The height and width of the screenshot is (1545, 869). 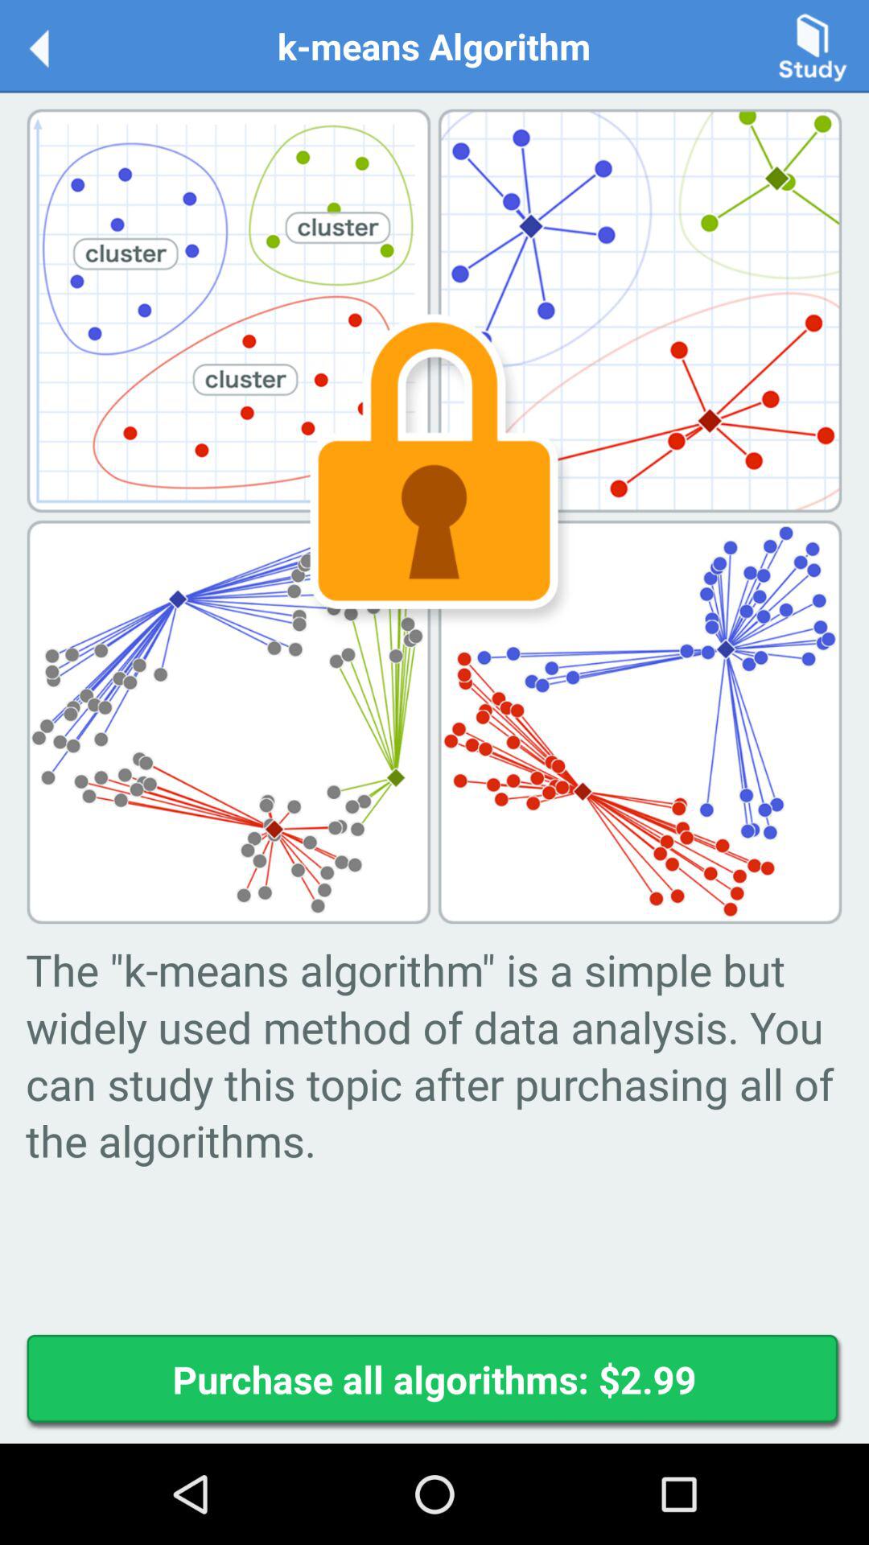 What do you see at coordinates (56, 45) in the screenshot?
I see `go back button` at bounding box center [56, 45].